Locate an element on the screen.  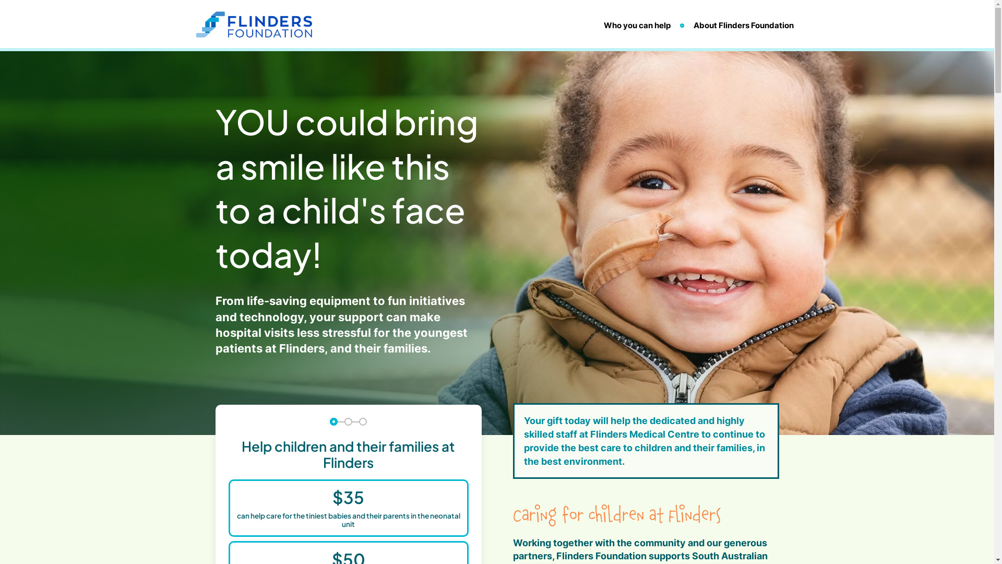
Step 2 is located at coordinates (349, 422).